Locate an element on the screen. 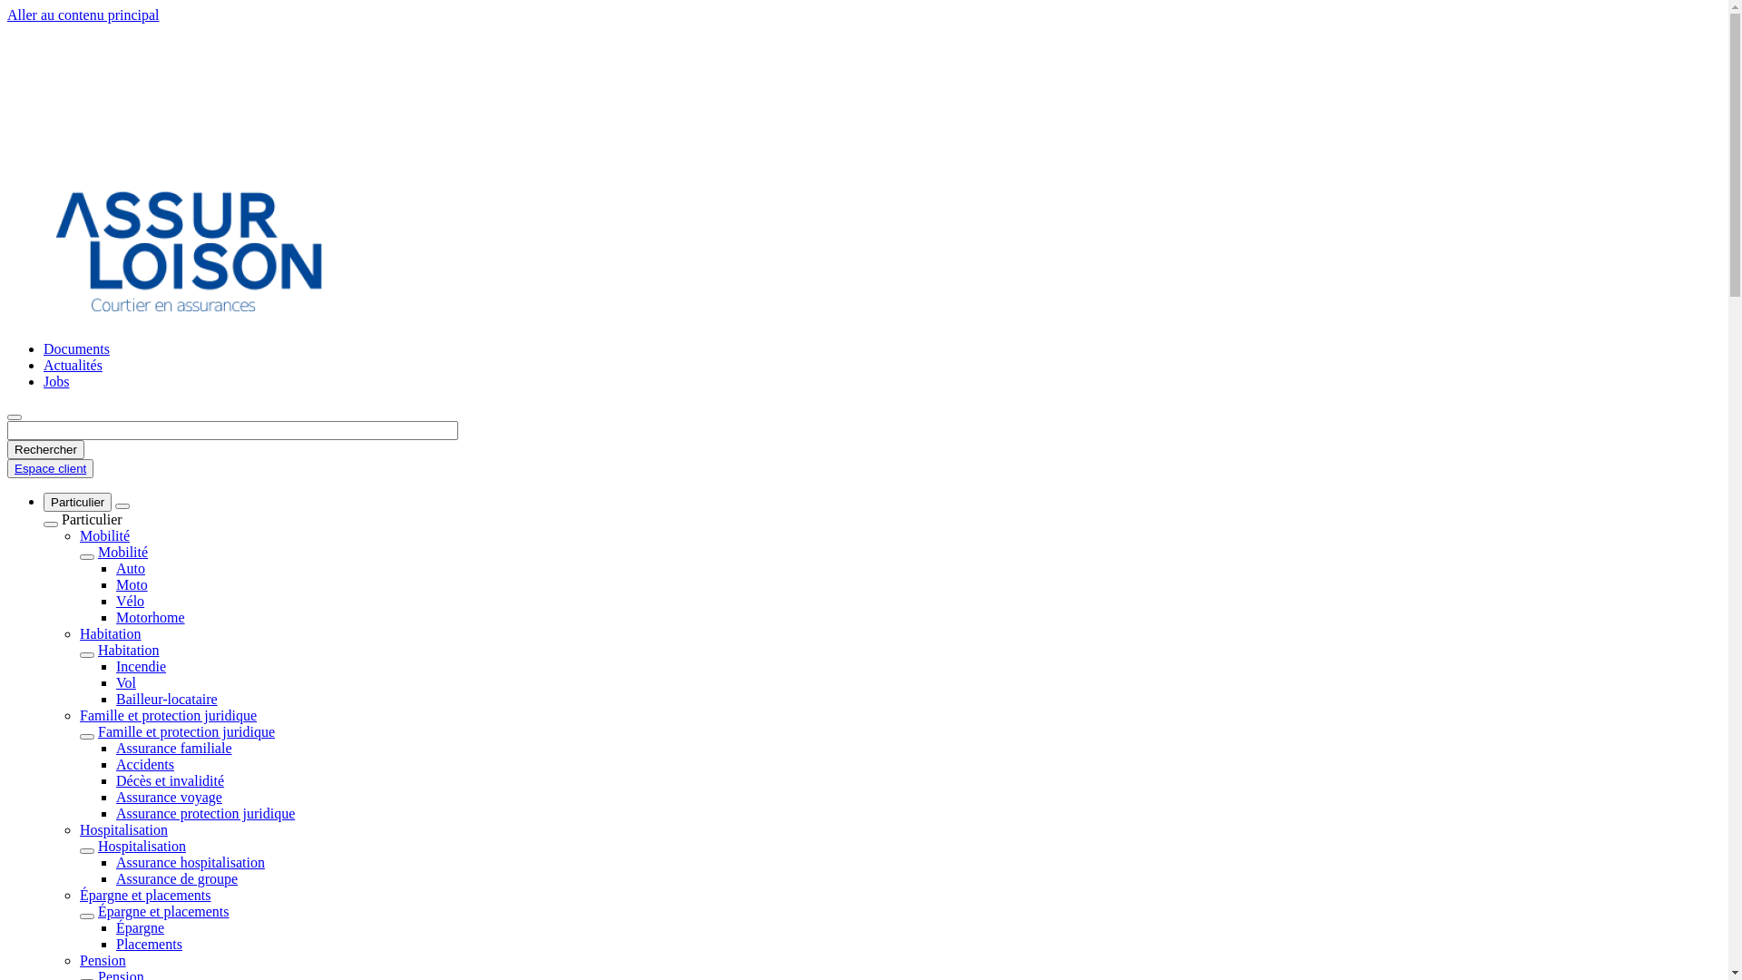 The height and width of the screenshot is (980, 1742). Assurance voyage is located at coordinates (169, 797).